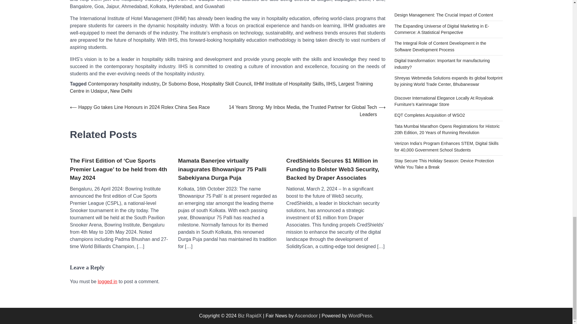 The image size is (577, 324). Describe the element at coordinates (180, 84) in the screenshot. I see `Dr Suborno Bose` at that location.